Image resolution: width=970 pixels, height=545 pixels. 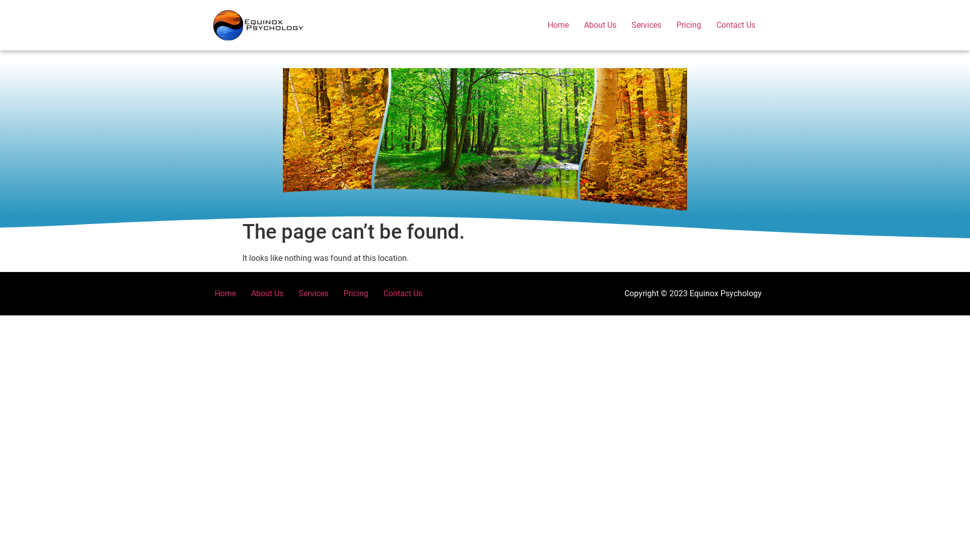 I want to click on Home, so click(x=225, y=294).